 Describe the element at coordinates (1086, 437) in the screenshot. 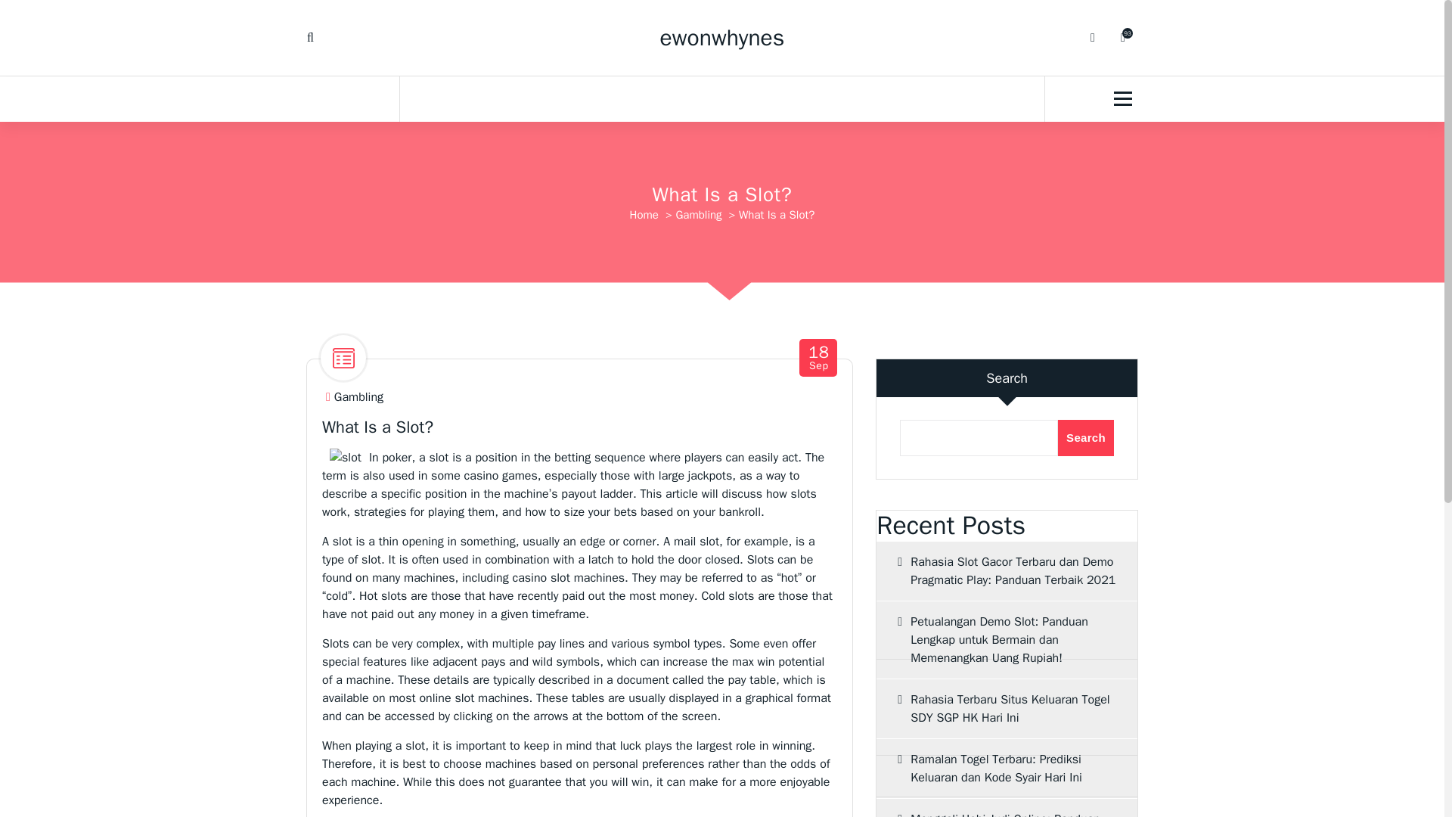

I see `Gambling` at that location.